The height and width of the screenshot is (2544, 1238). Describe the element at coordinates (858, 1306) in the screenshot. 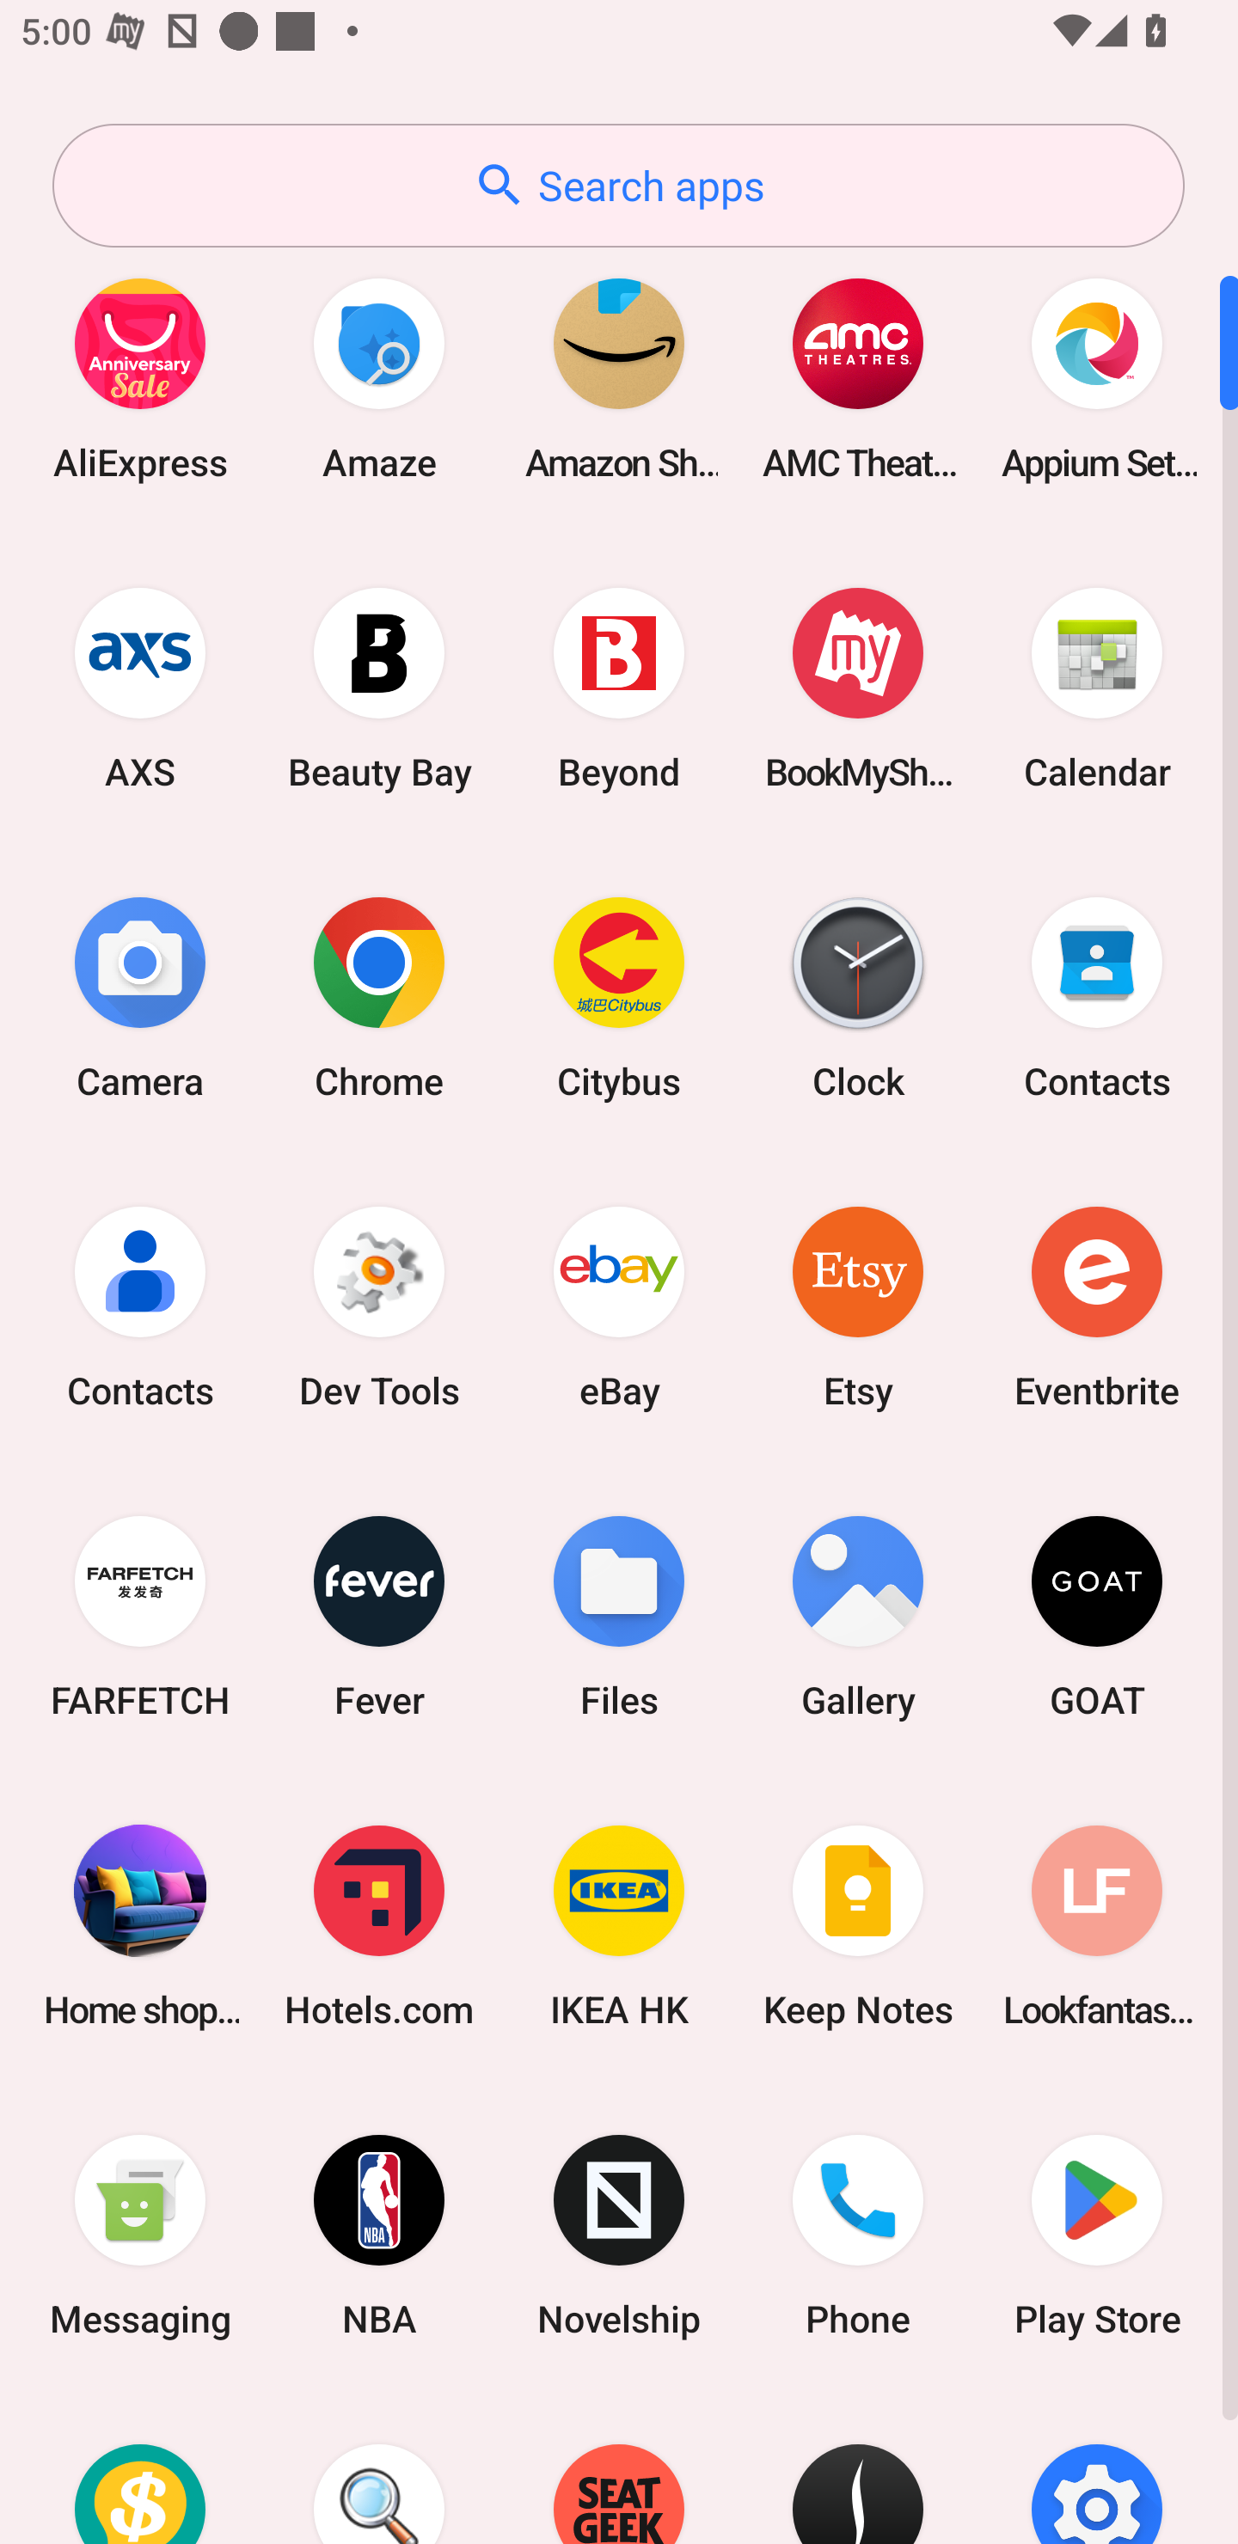

I see `Etsy` at that location.